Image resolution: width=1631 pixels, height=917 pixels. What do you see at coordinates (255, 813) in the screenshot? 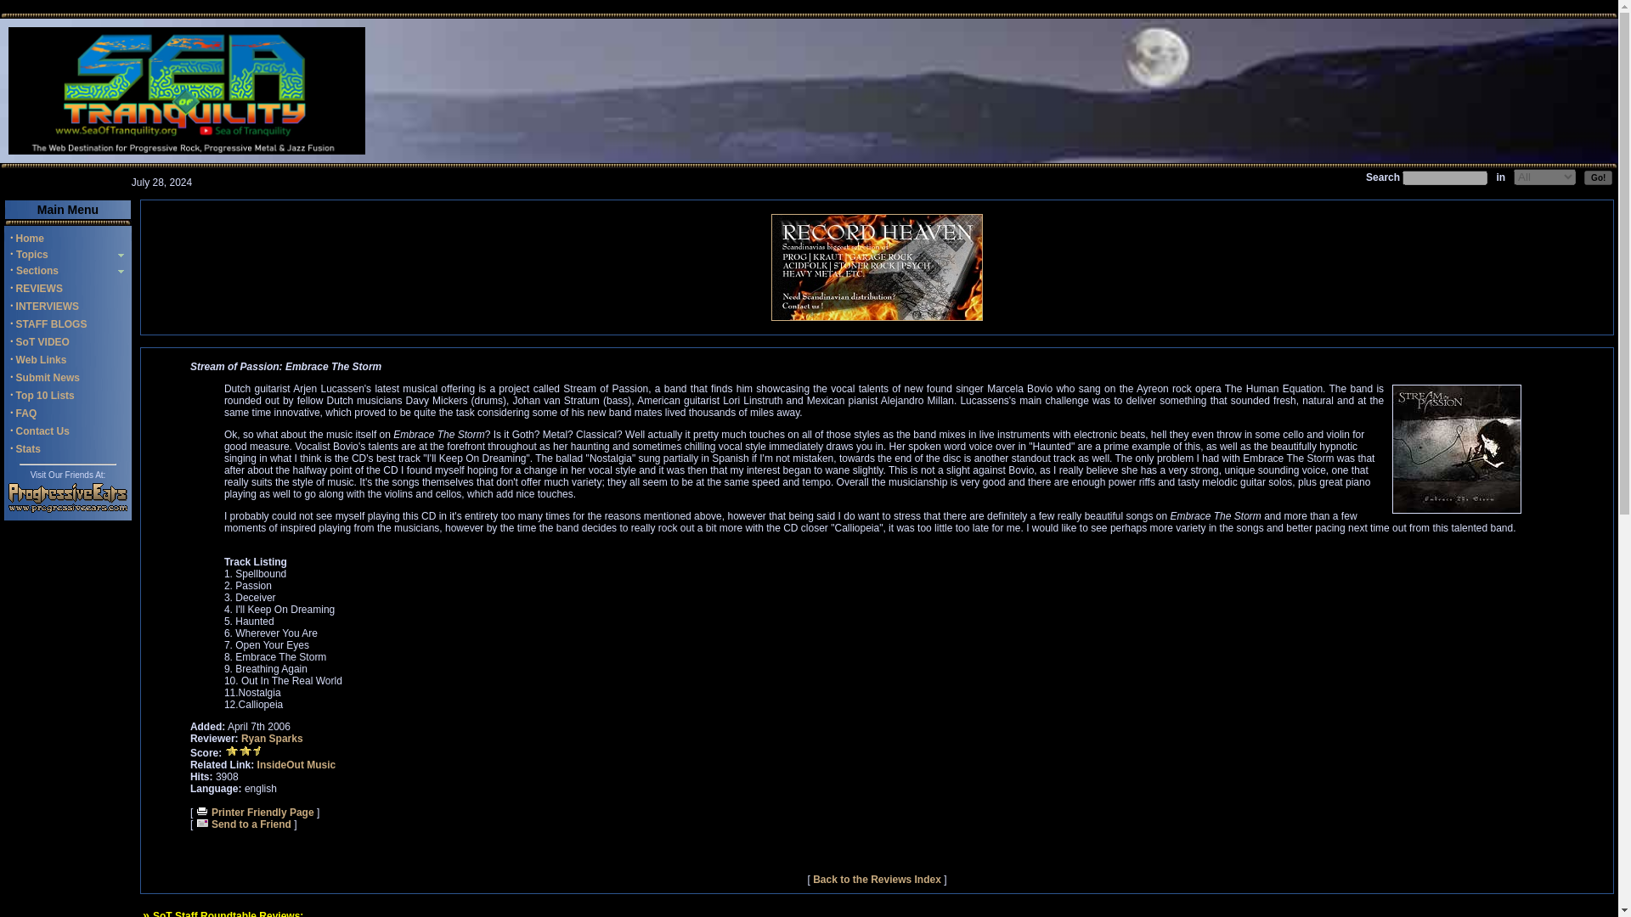
I see `Printer Friendly Page` at bounding box center [255, 813].